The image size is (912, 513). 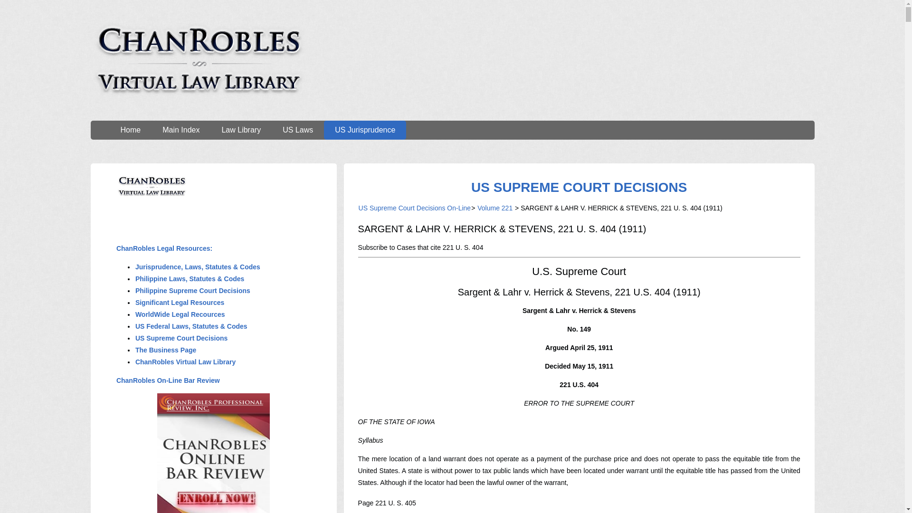 What do you see at coordinates (495, 208) in the screenshot?
I see `Volume 221` at bounding box center [495, 208].